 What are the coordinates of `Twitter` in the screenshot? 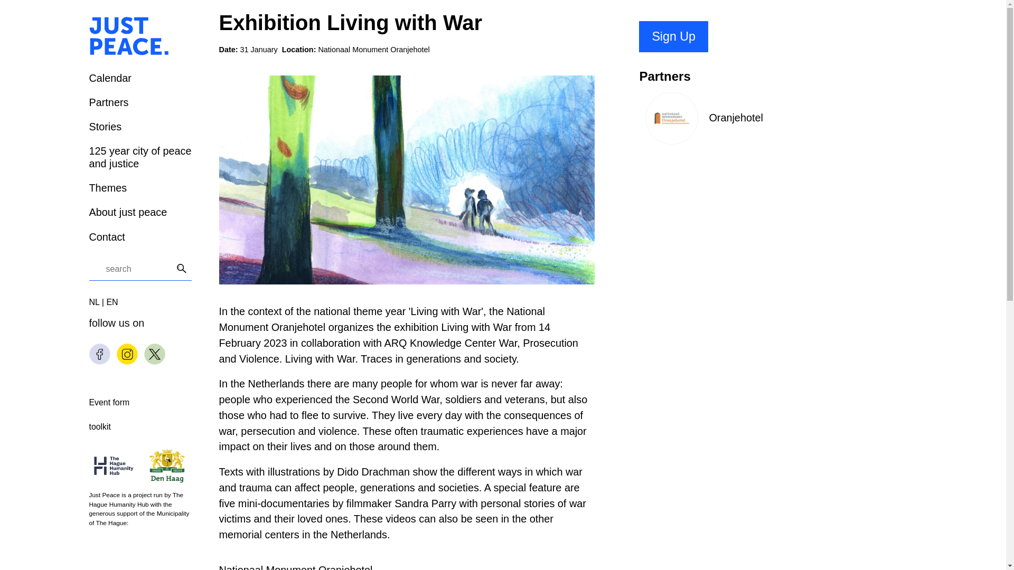 It's located at (154, 354).